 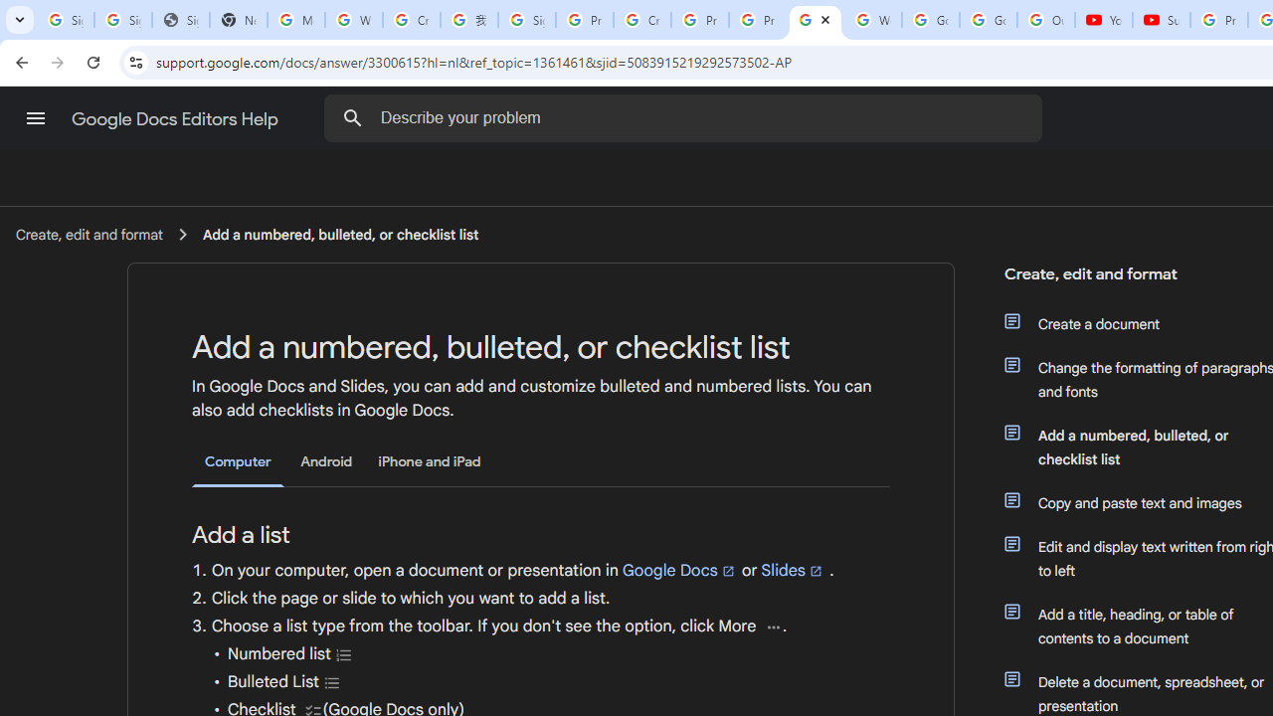 I want to click on iPhone and iPad, so click(x=430, y=461).